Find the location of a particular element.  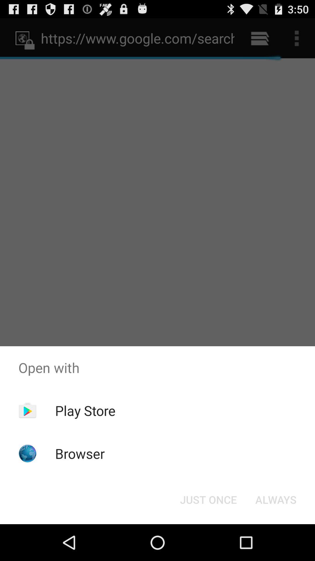

flip to play store item is located at coordinates (85, 411).